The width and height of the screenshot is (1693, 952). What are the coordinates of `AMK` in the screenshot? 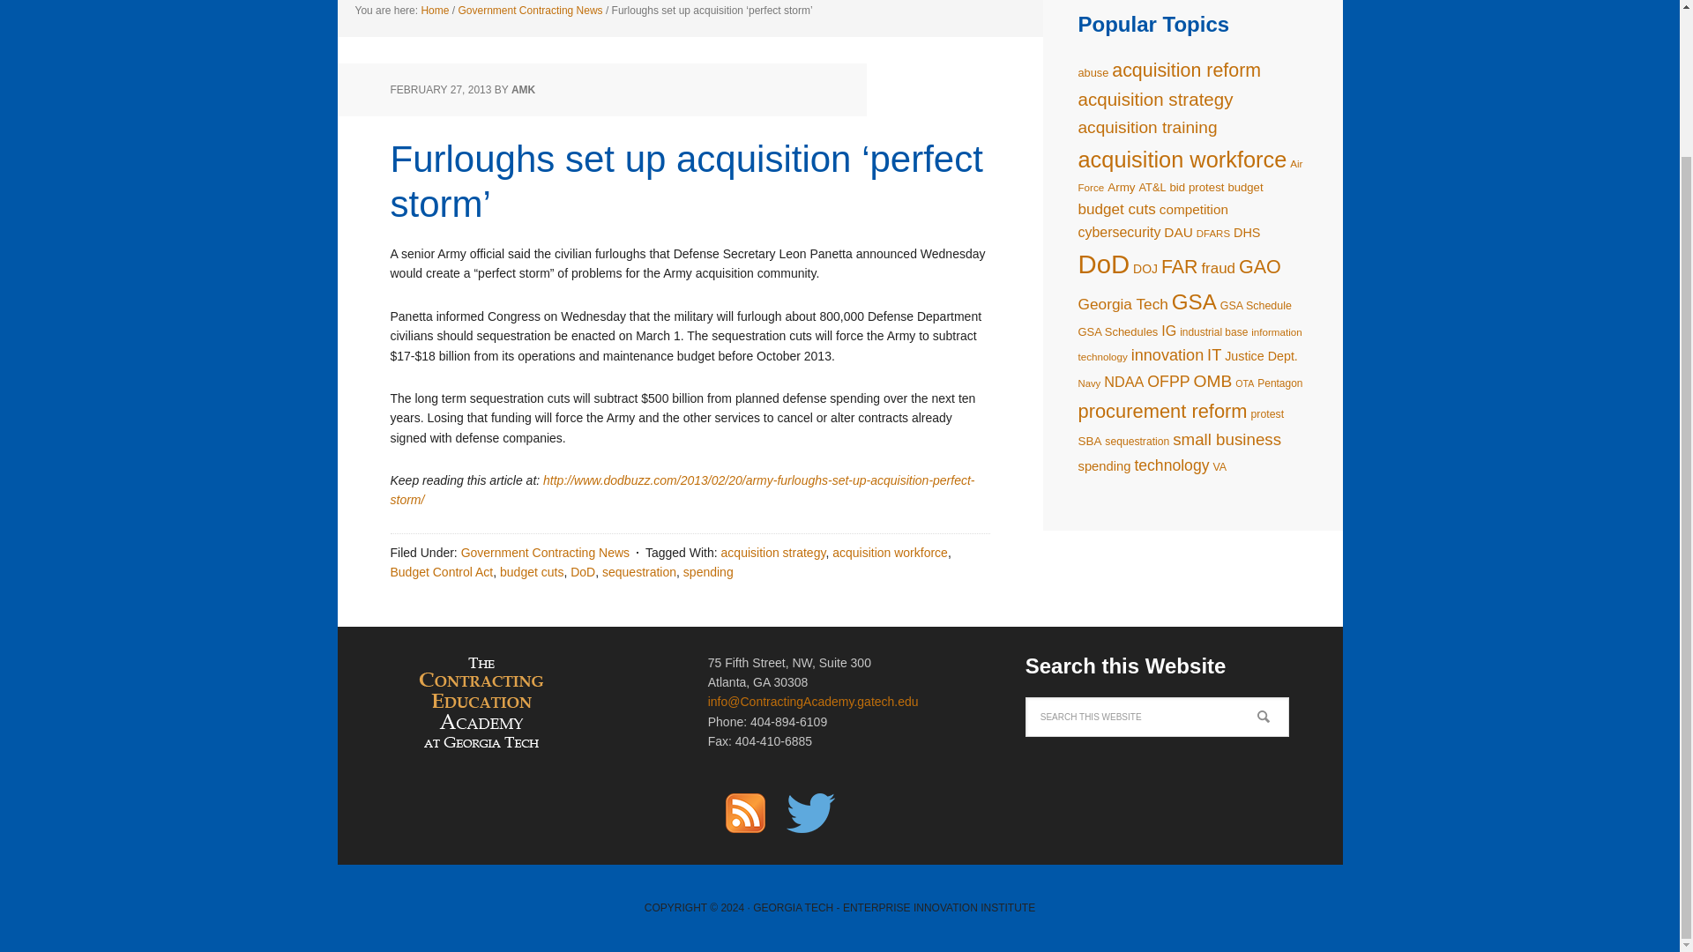 It's located at (522, 90).